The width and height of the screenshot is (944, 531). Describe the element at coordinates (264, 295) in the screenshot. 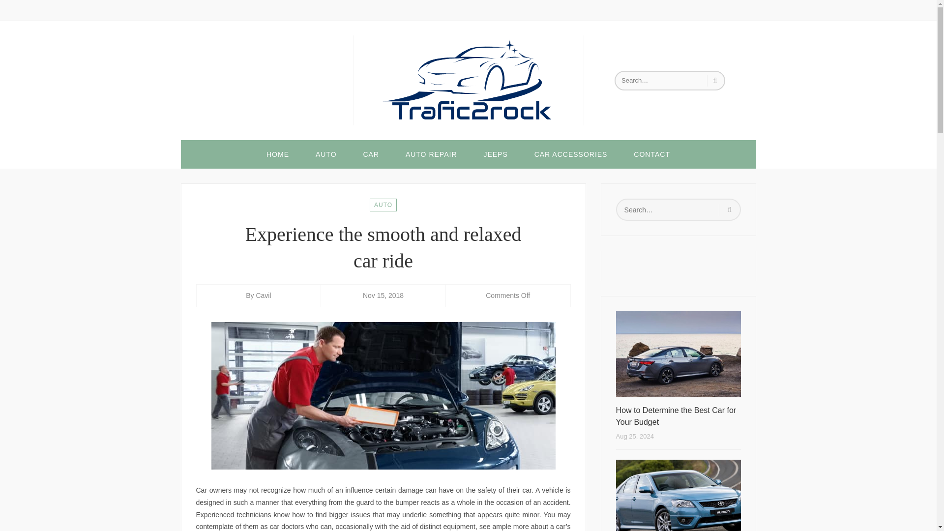

I see `Posts by Cavil` at that location.